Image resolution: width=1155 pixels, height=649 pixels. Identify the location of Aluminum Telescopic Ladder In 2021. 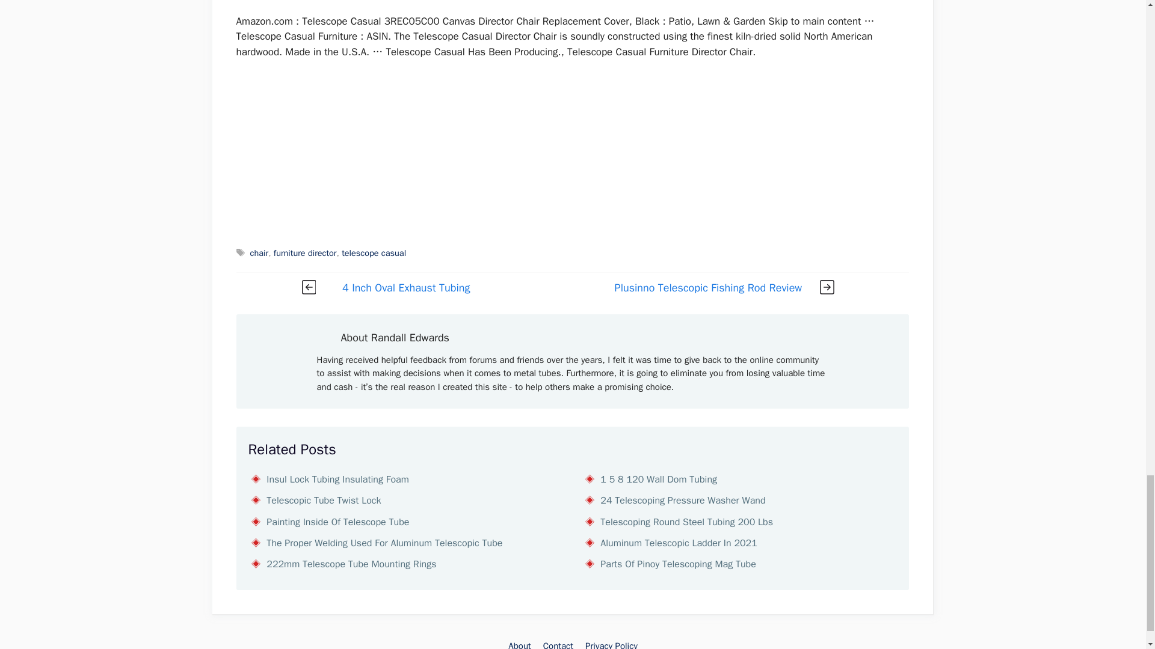
(679, 543).